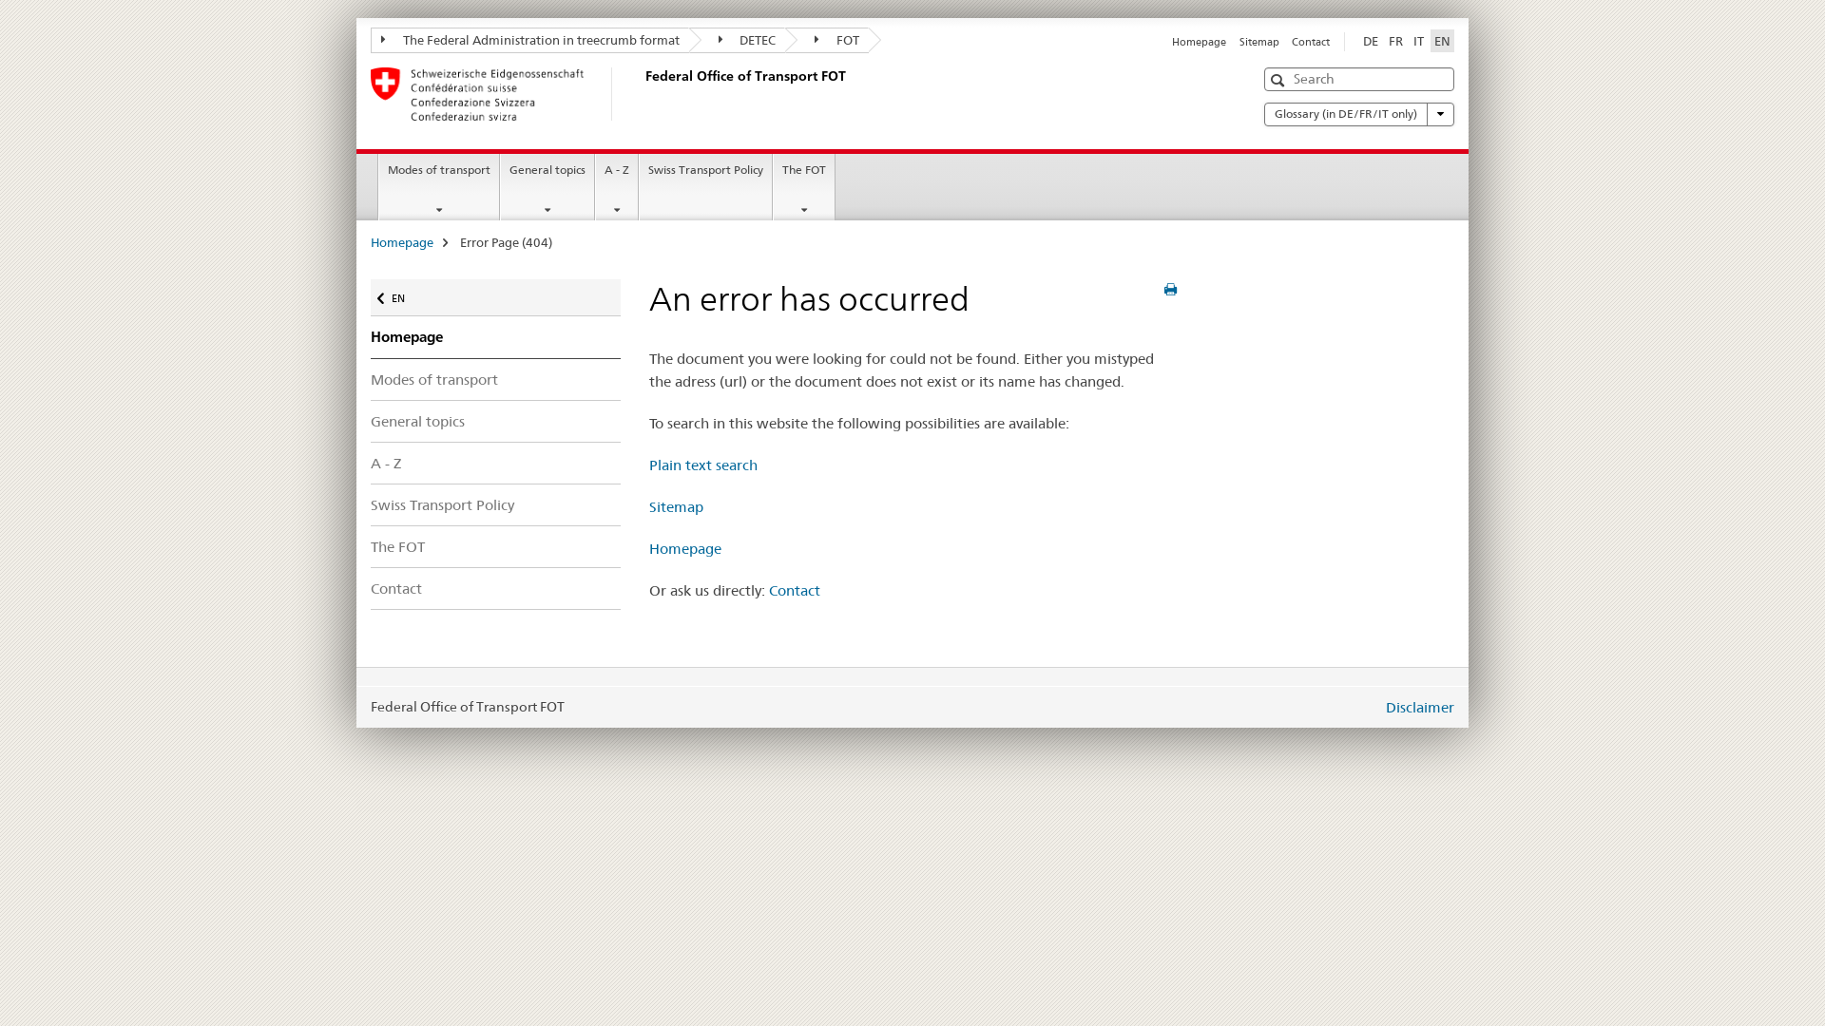 The image size is (1825, 1026). What do you see at coordinates (496, 505) in the screenshot?
I see `Swiss Transport Policy` at bounding box center [496, 505].